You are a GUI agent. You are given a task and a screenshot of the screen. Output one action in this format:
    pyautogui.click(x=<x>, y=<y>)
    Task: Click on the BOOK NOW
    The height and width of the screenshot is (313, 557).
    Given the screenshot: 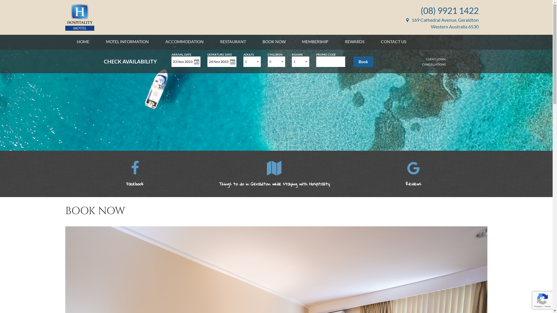 What is the action you would take?
    pyautogui.click(x=274, y=42)
    